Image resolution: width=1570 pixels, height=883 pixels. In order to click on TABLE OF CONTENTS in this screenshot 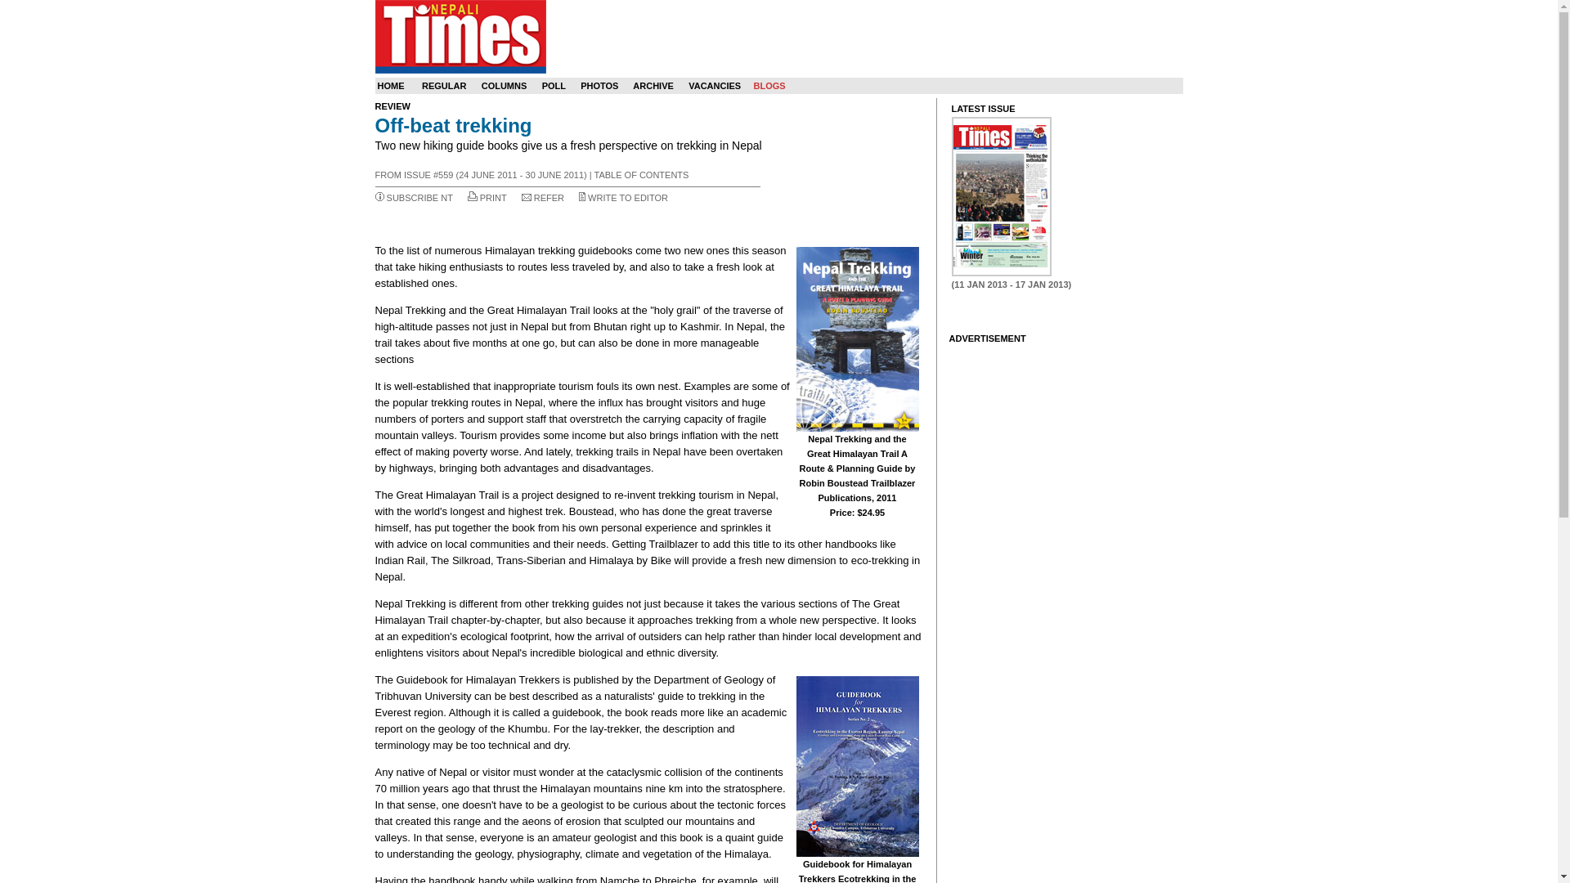, I will do `click(641, 175)`.